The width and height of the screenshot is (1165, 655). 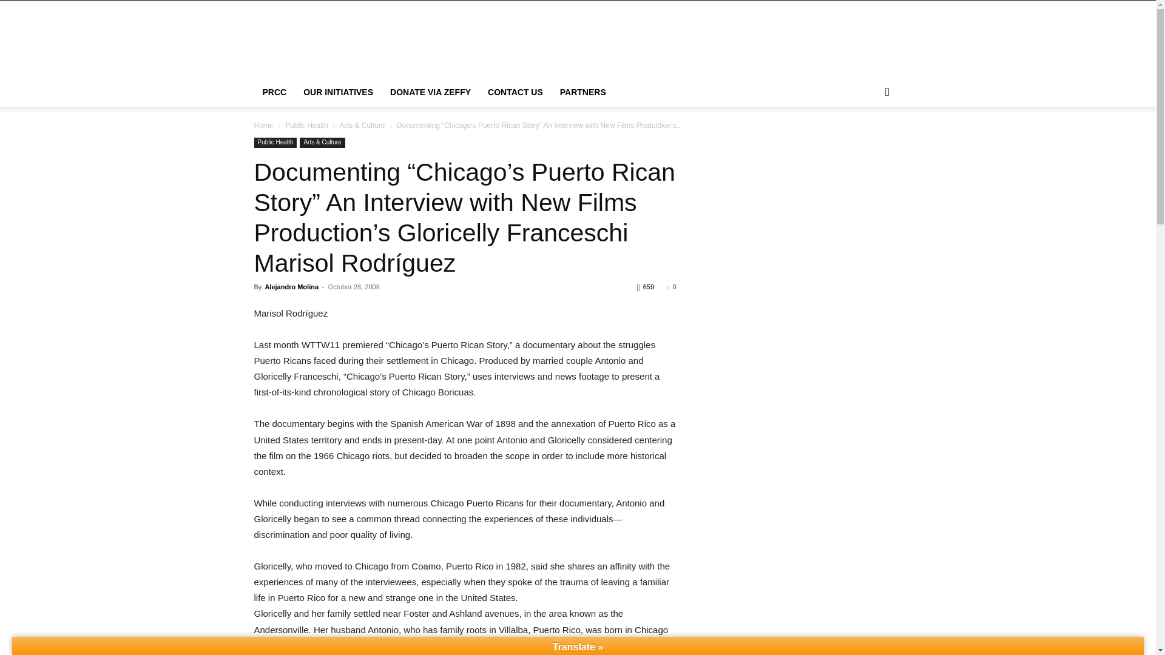 I want to click on Public Health, so click(x=275, y=143).